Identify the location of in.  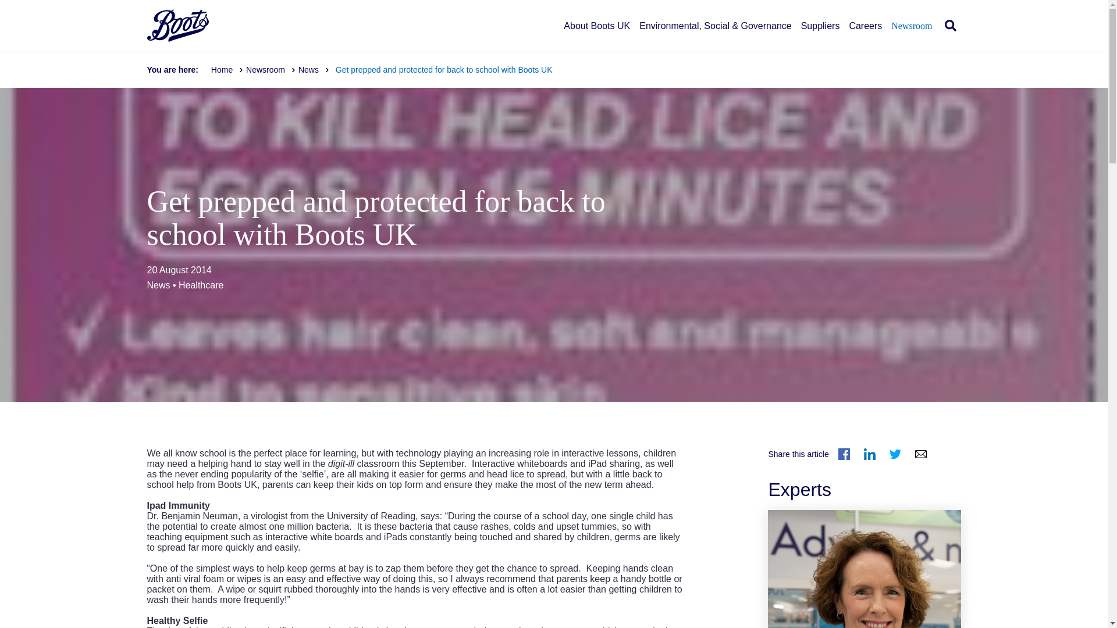
(869, 454).